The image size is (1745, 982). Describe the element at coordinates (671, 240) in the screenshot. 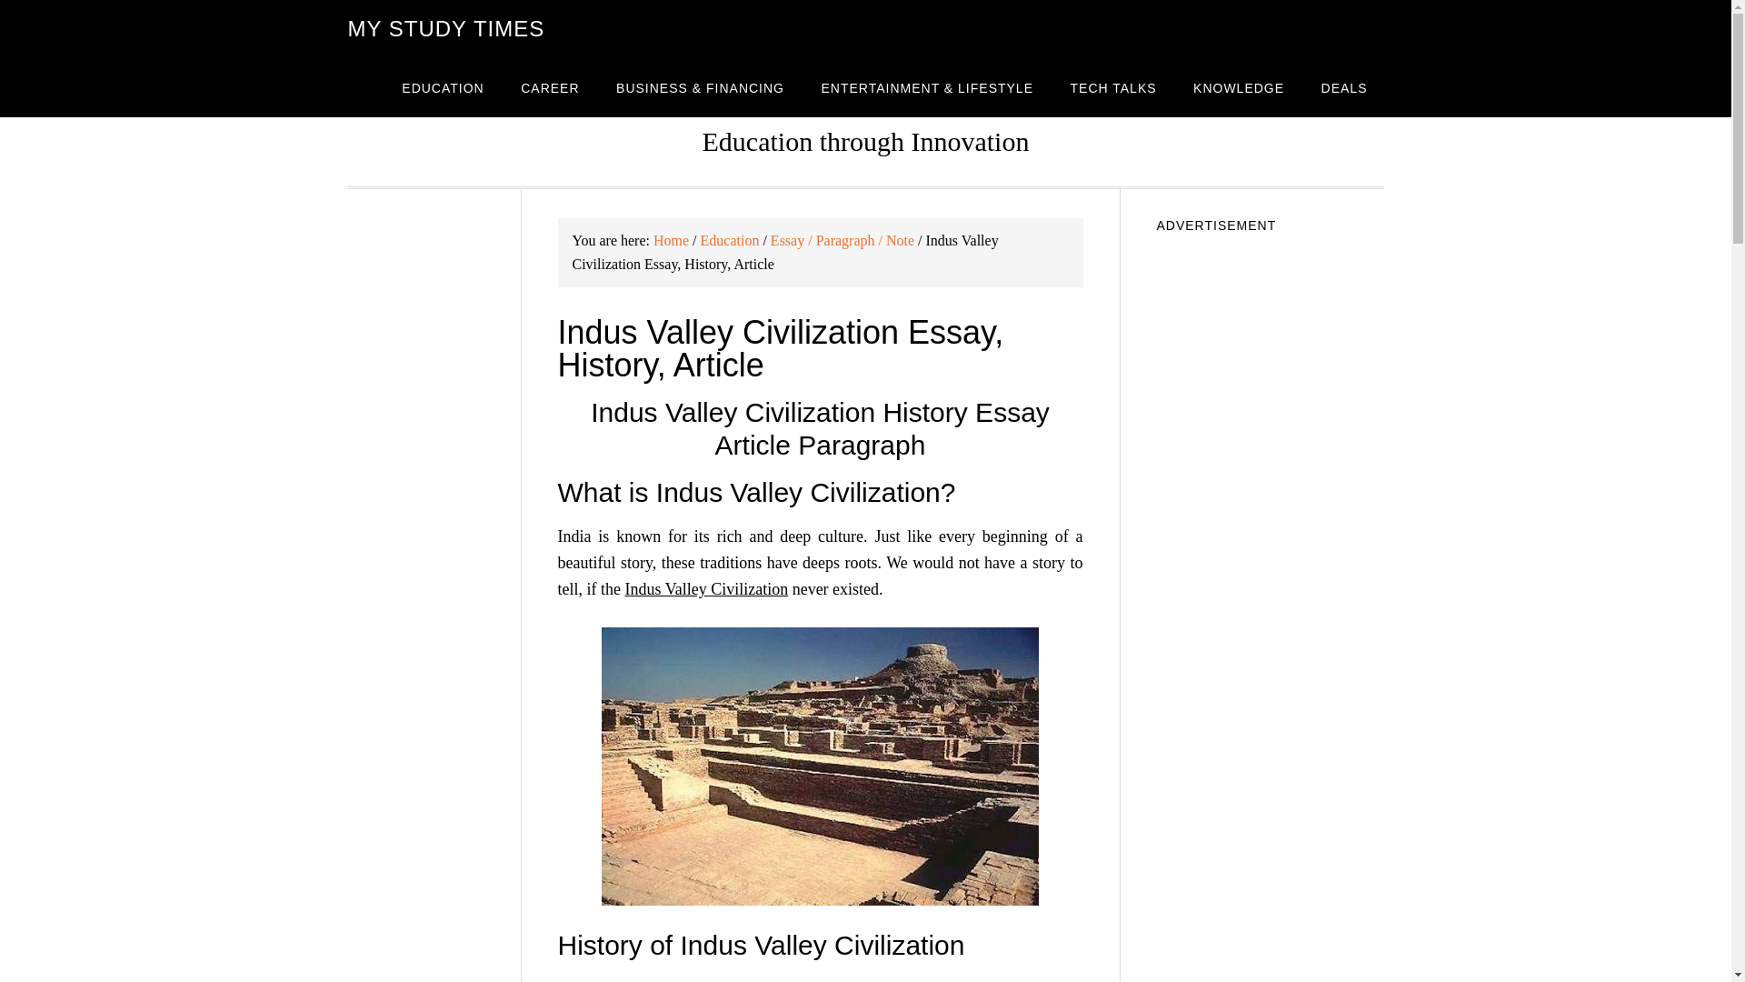

I see `Home` at that location.